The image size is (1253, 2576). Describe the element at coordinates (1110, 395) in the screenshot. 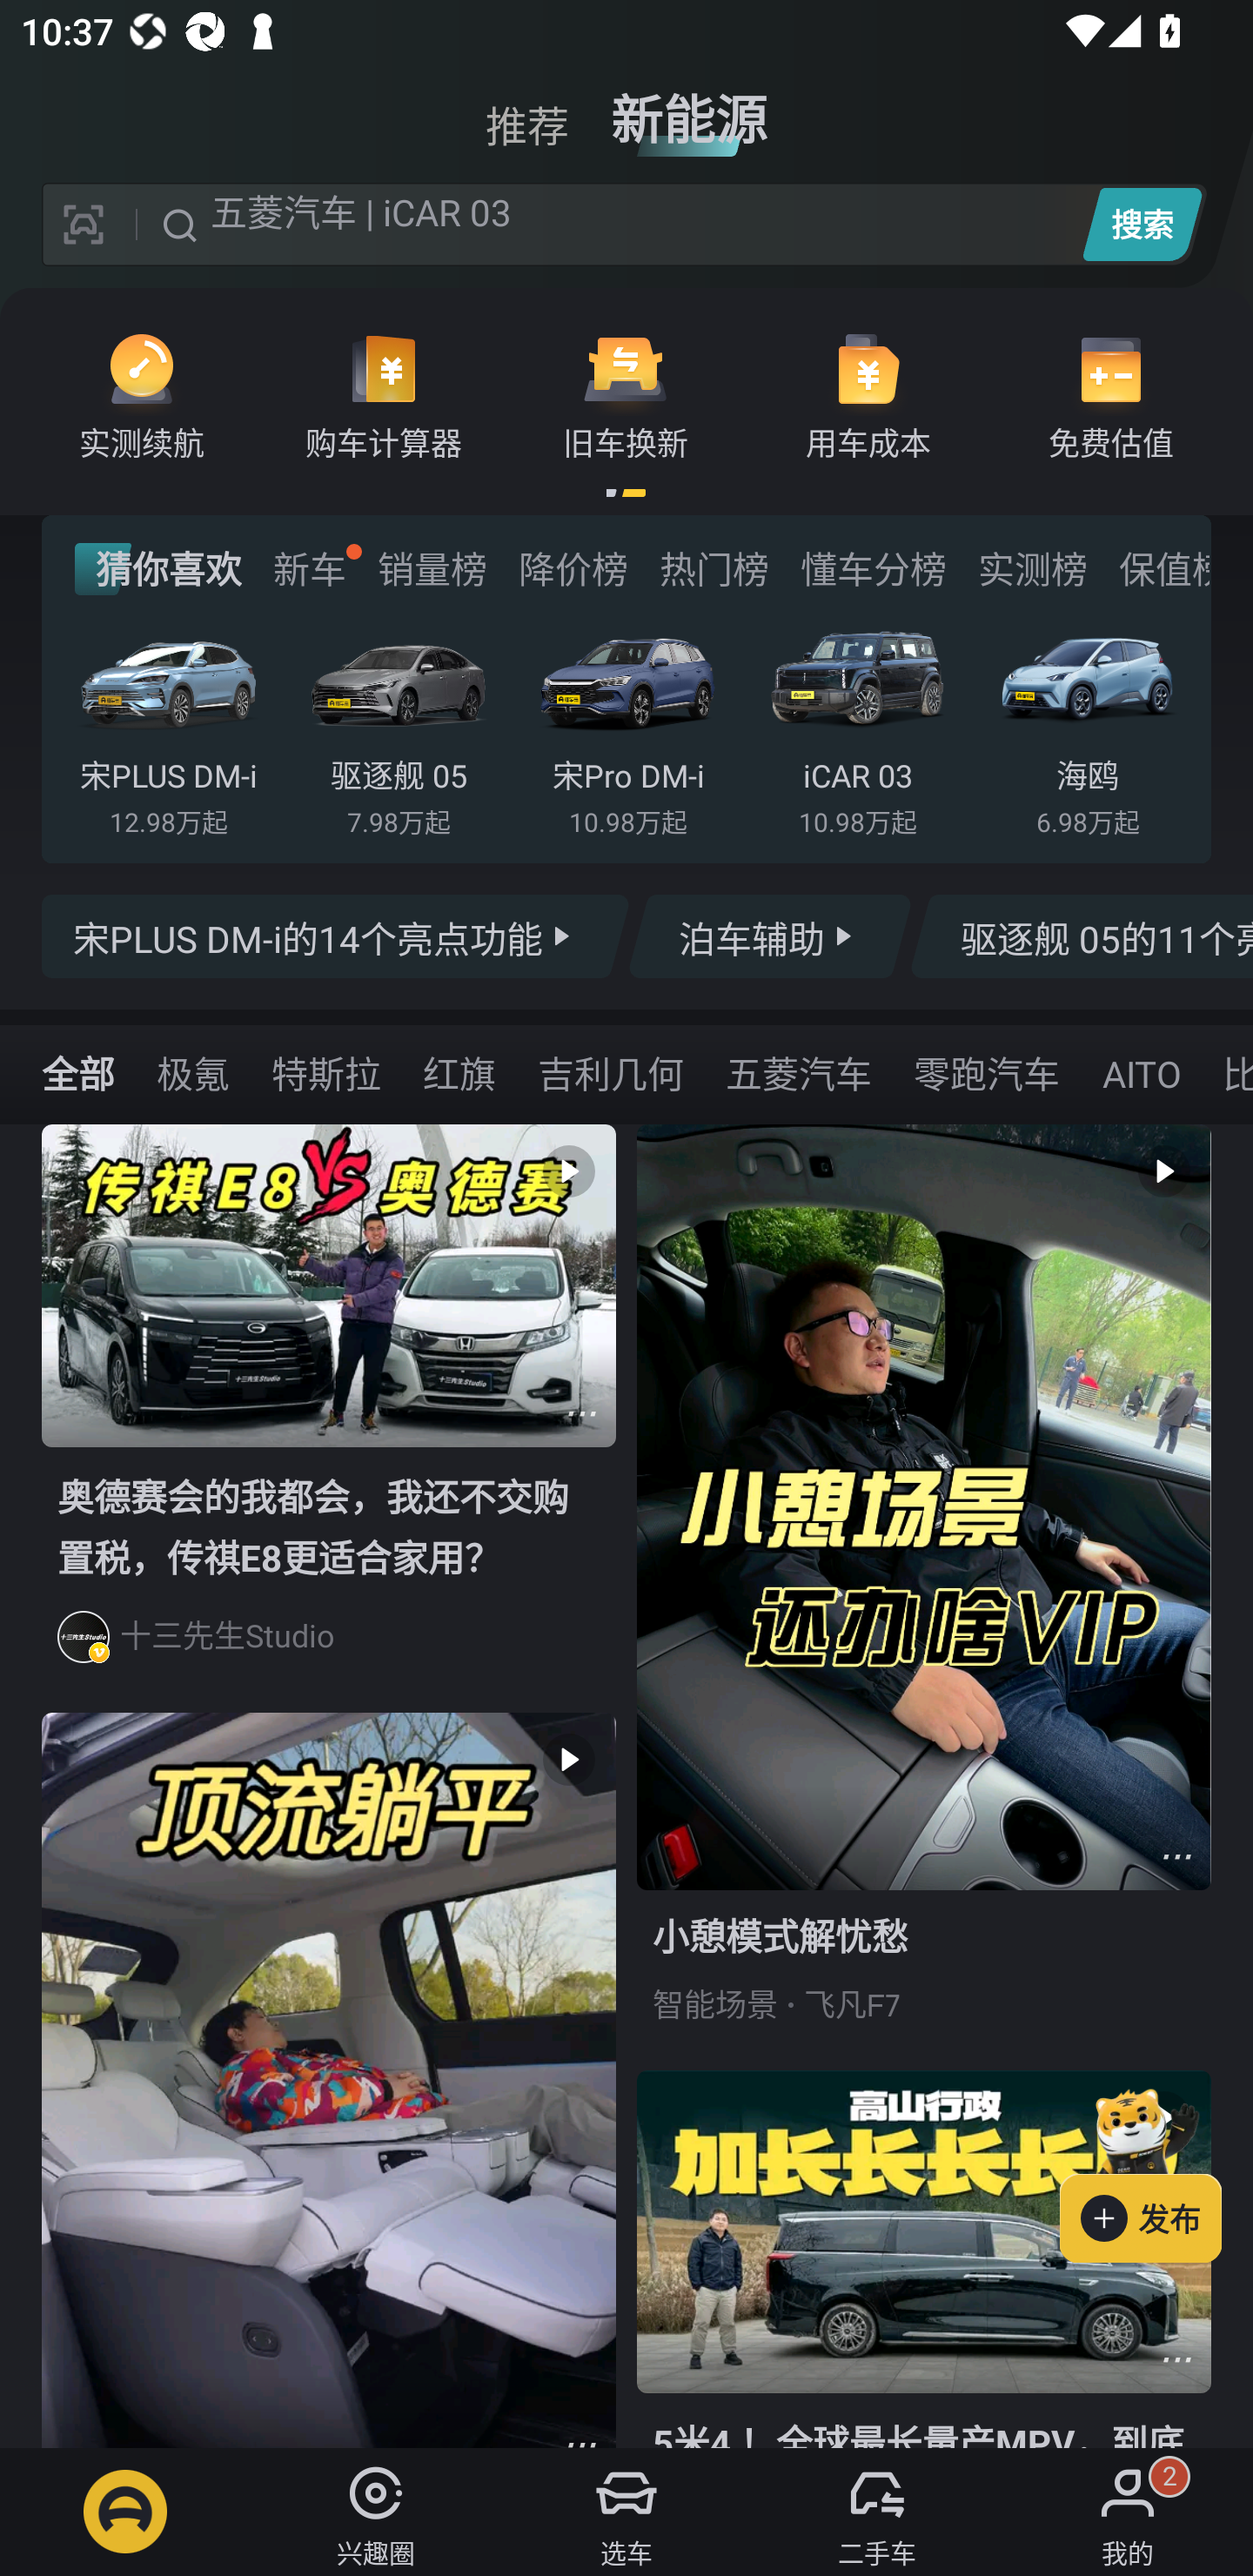

I see `免费估值` at that location.